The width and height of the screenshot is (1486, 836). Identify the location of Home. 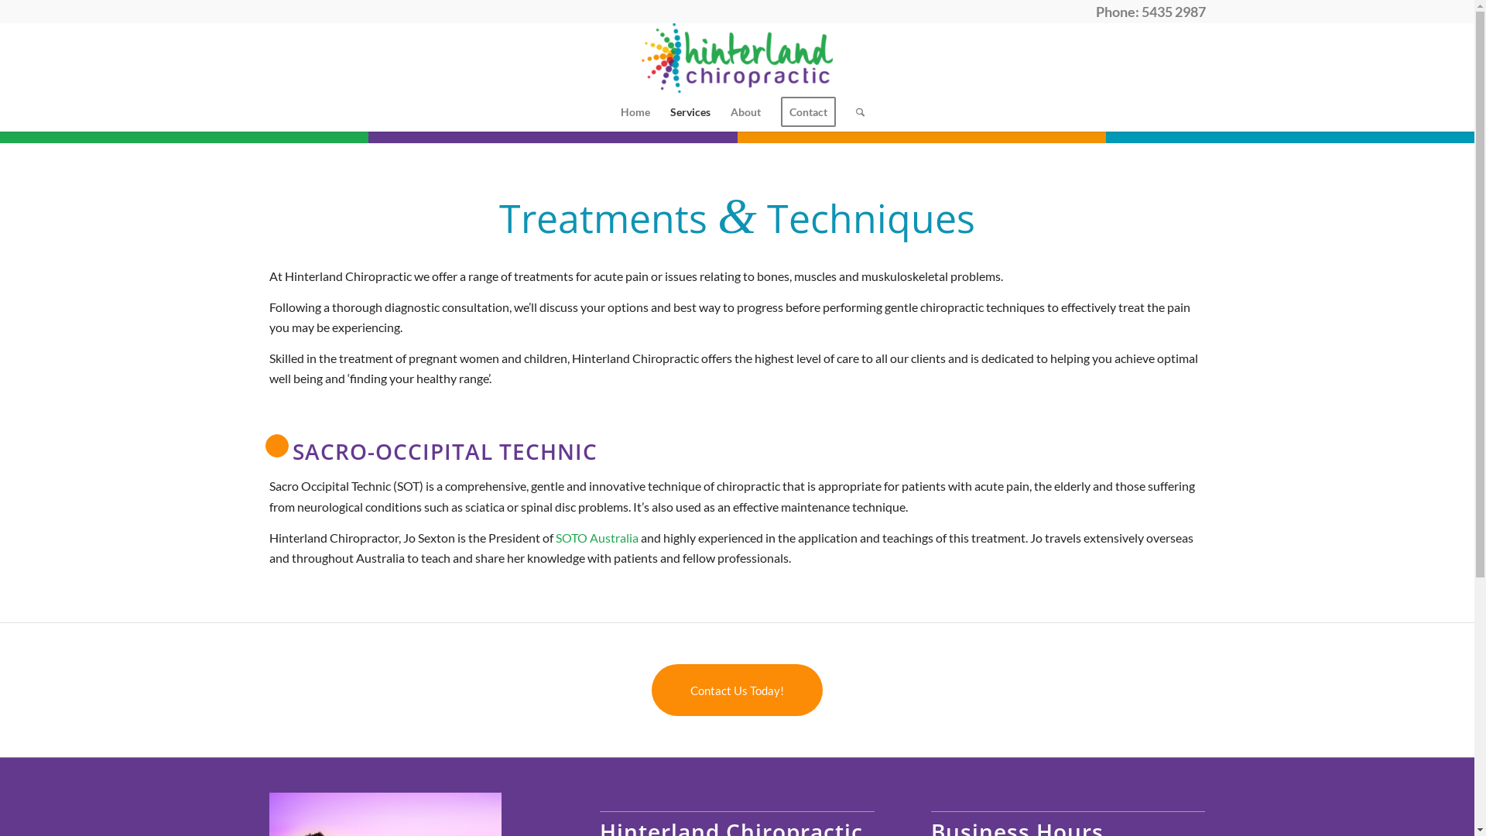
(635, 112).